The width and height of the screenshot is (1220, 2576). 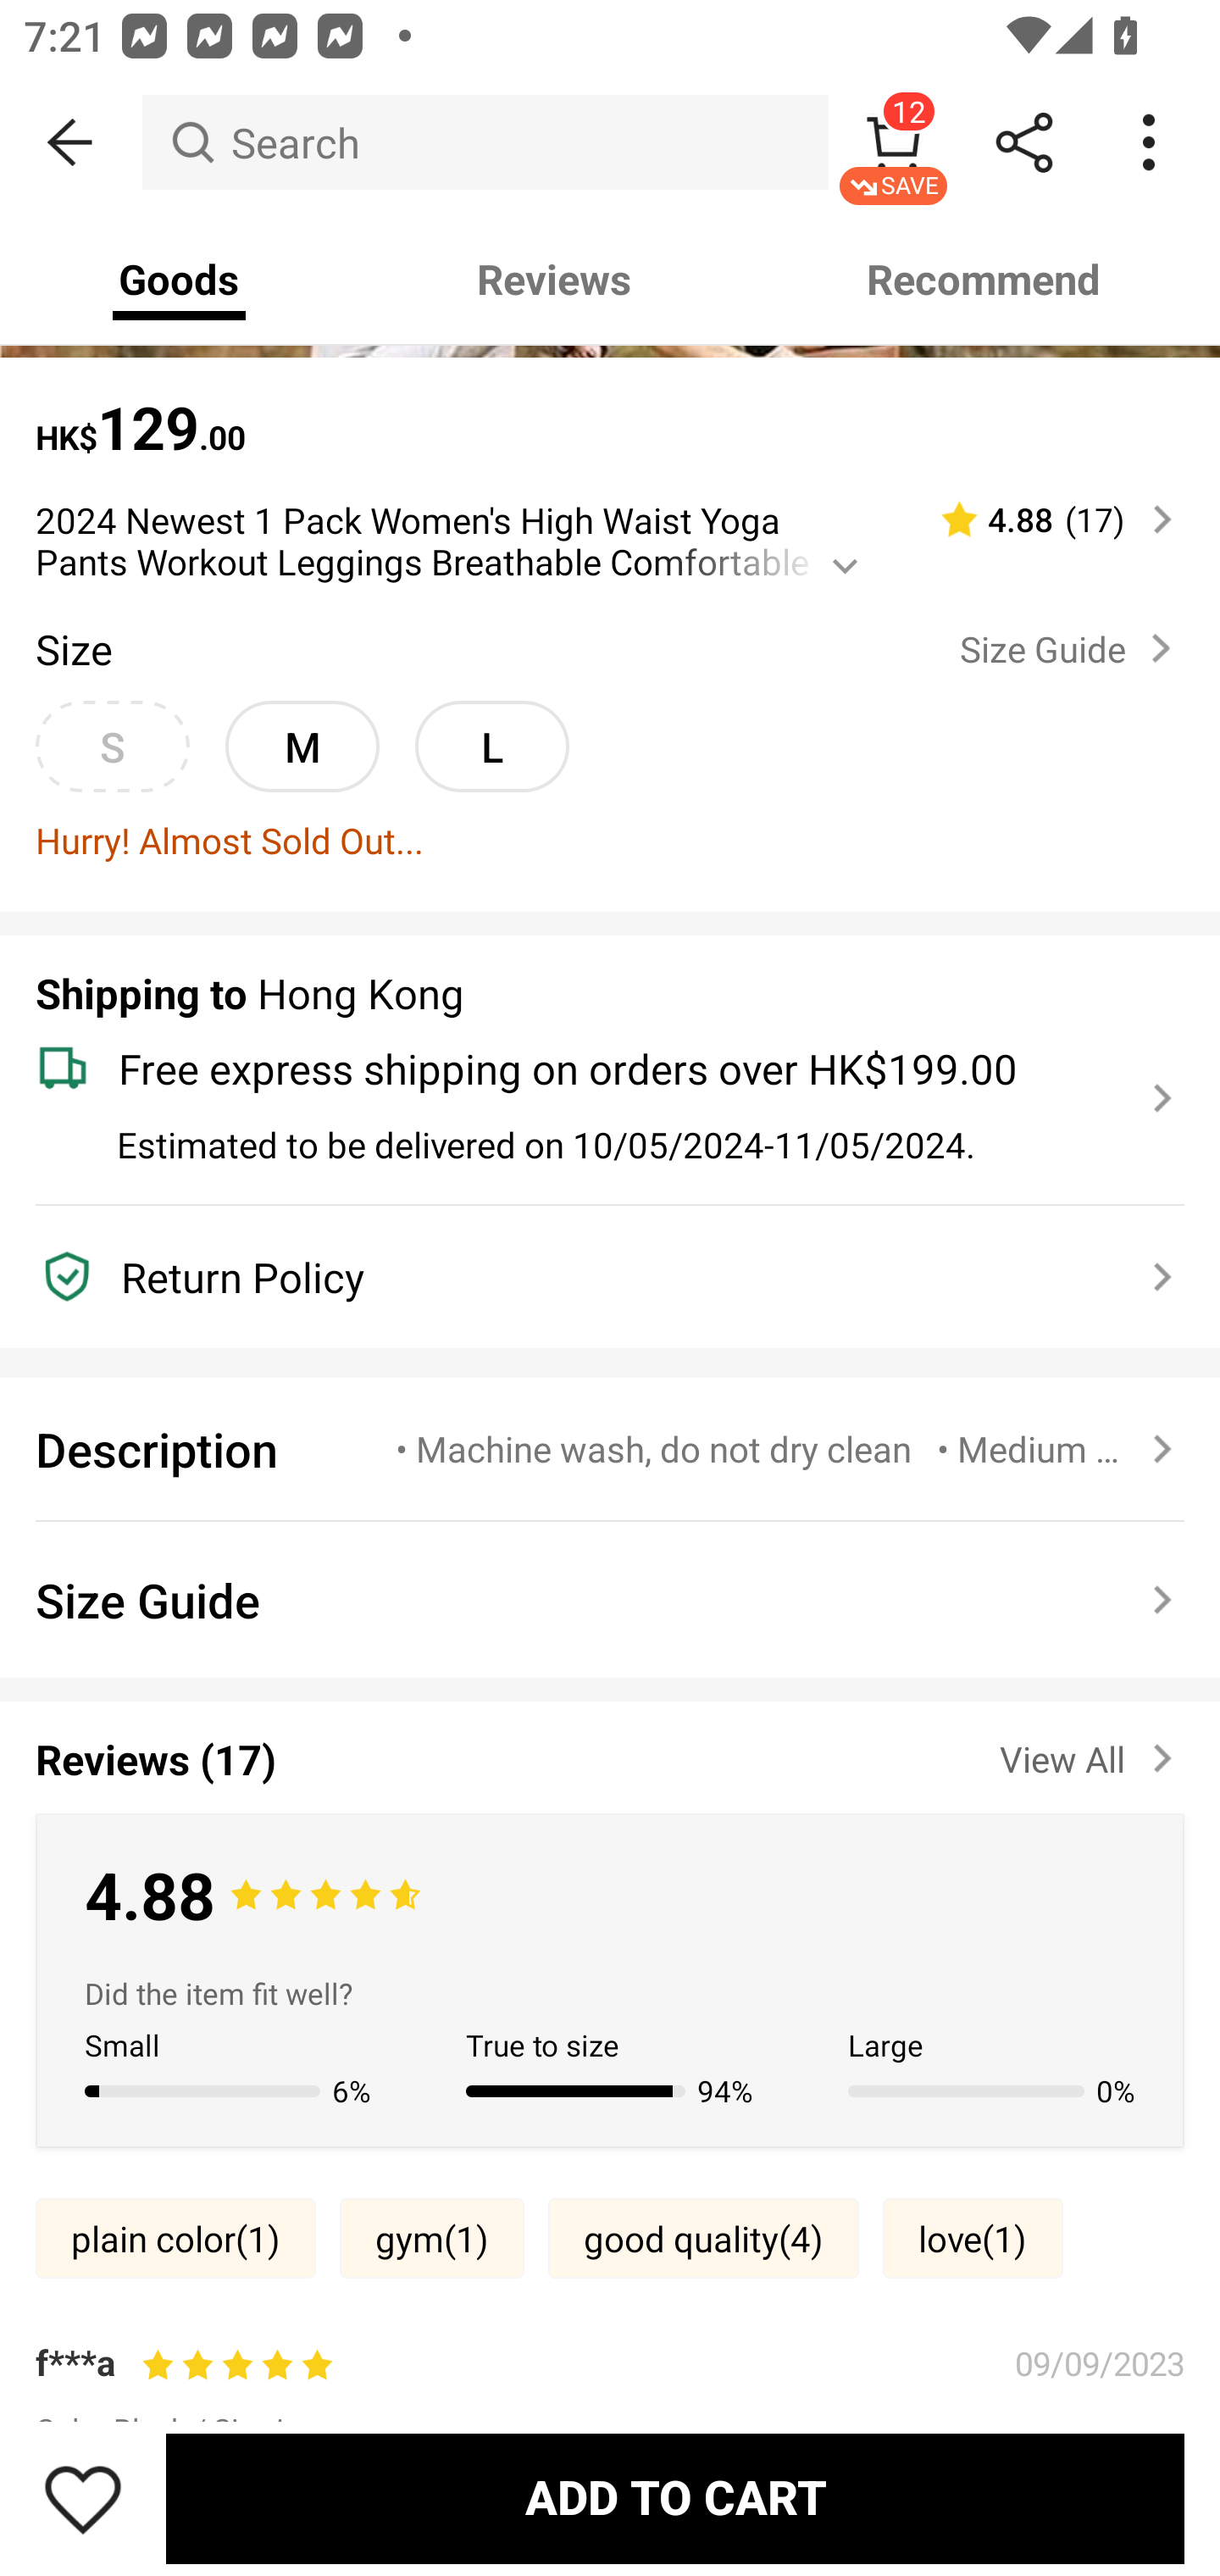 What do you see at coordinates (180, 280) in the screenshot?
I see `Goods` at bounding box center [180, 280].